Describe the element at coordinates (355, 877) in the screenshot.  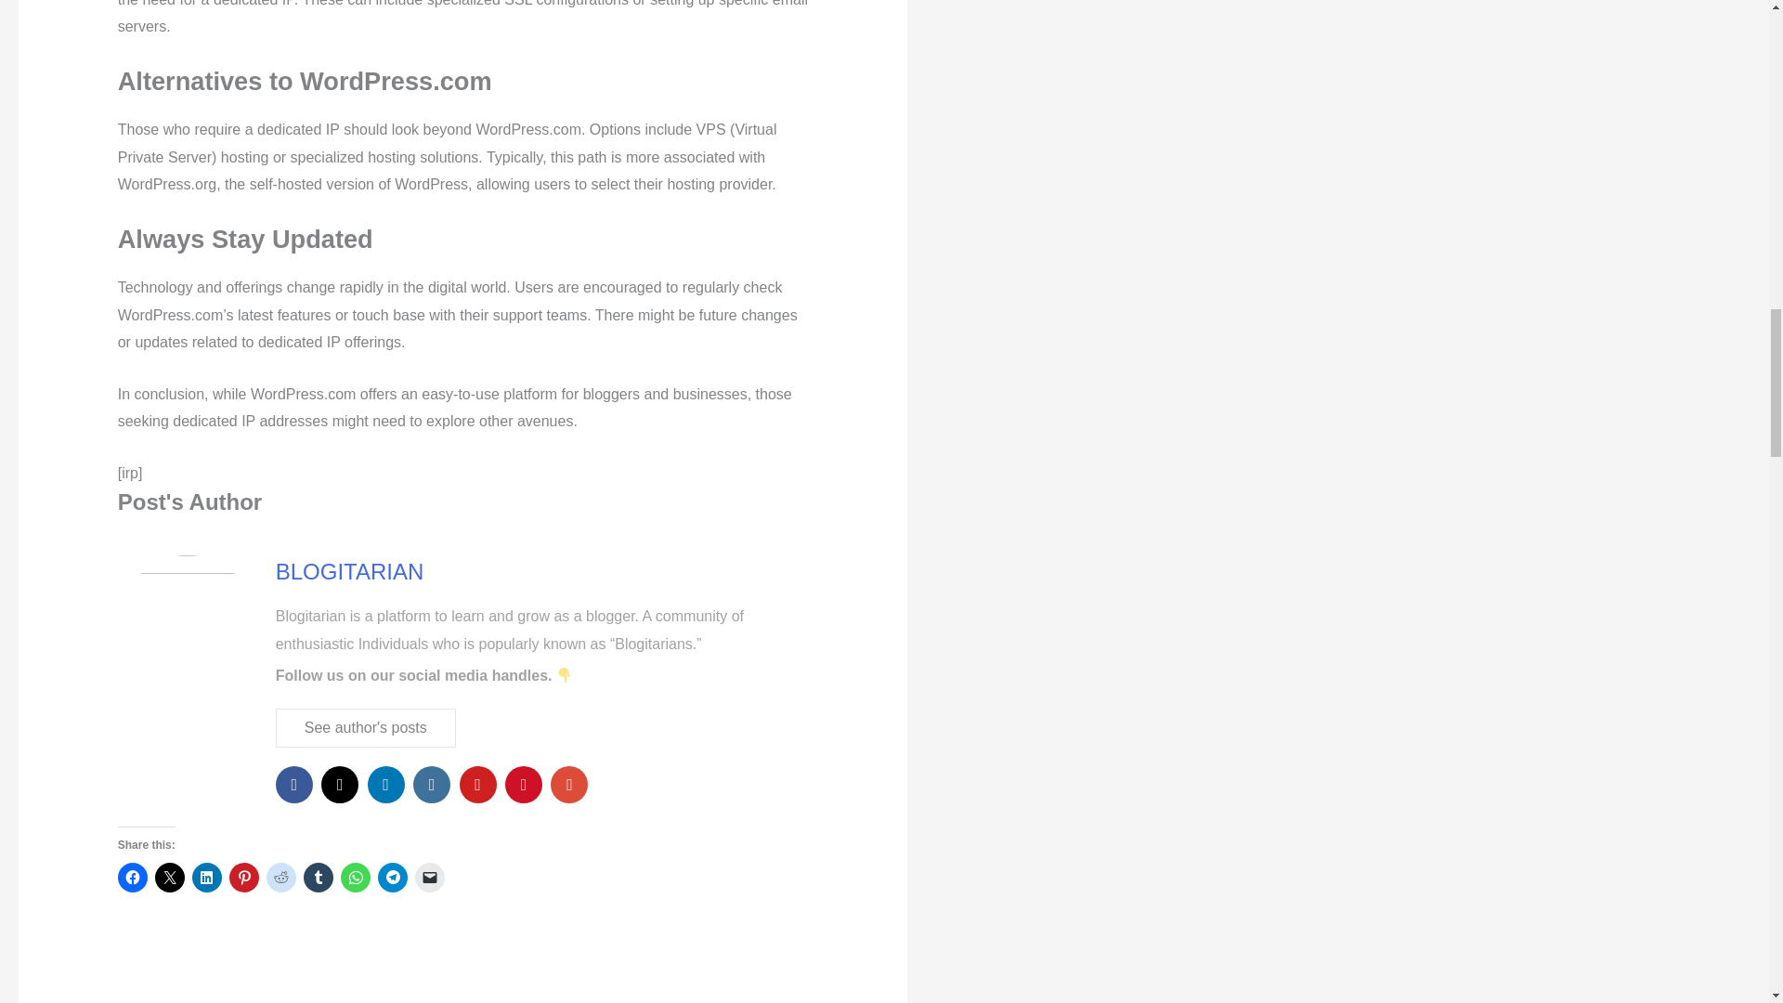
I see `Click to share on WhatsApp` at that location.